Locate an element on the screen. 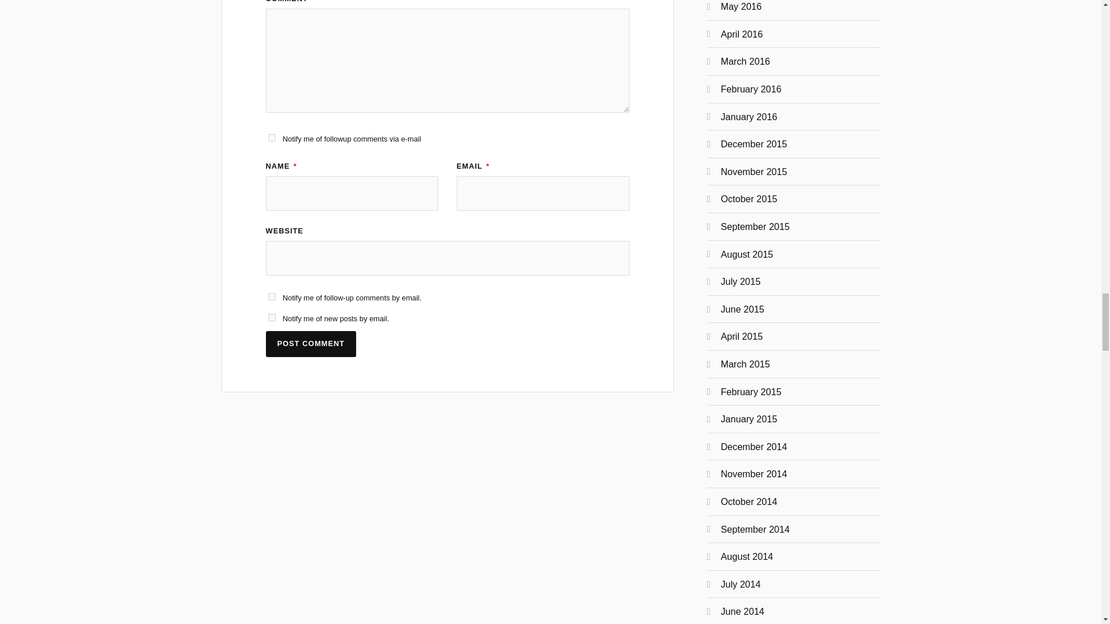 The height and width of the screenshot is (624, 1110). subscribe is located at coordinates (272, 138).